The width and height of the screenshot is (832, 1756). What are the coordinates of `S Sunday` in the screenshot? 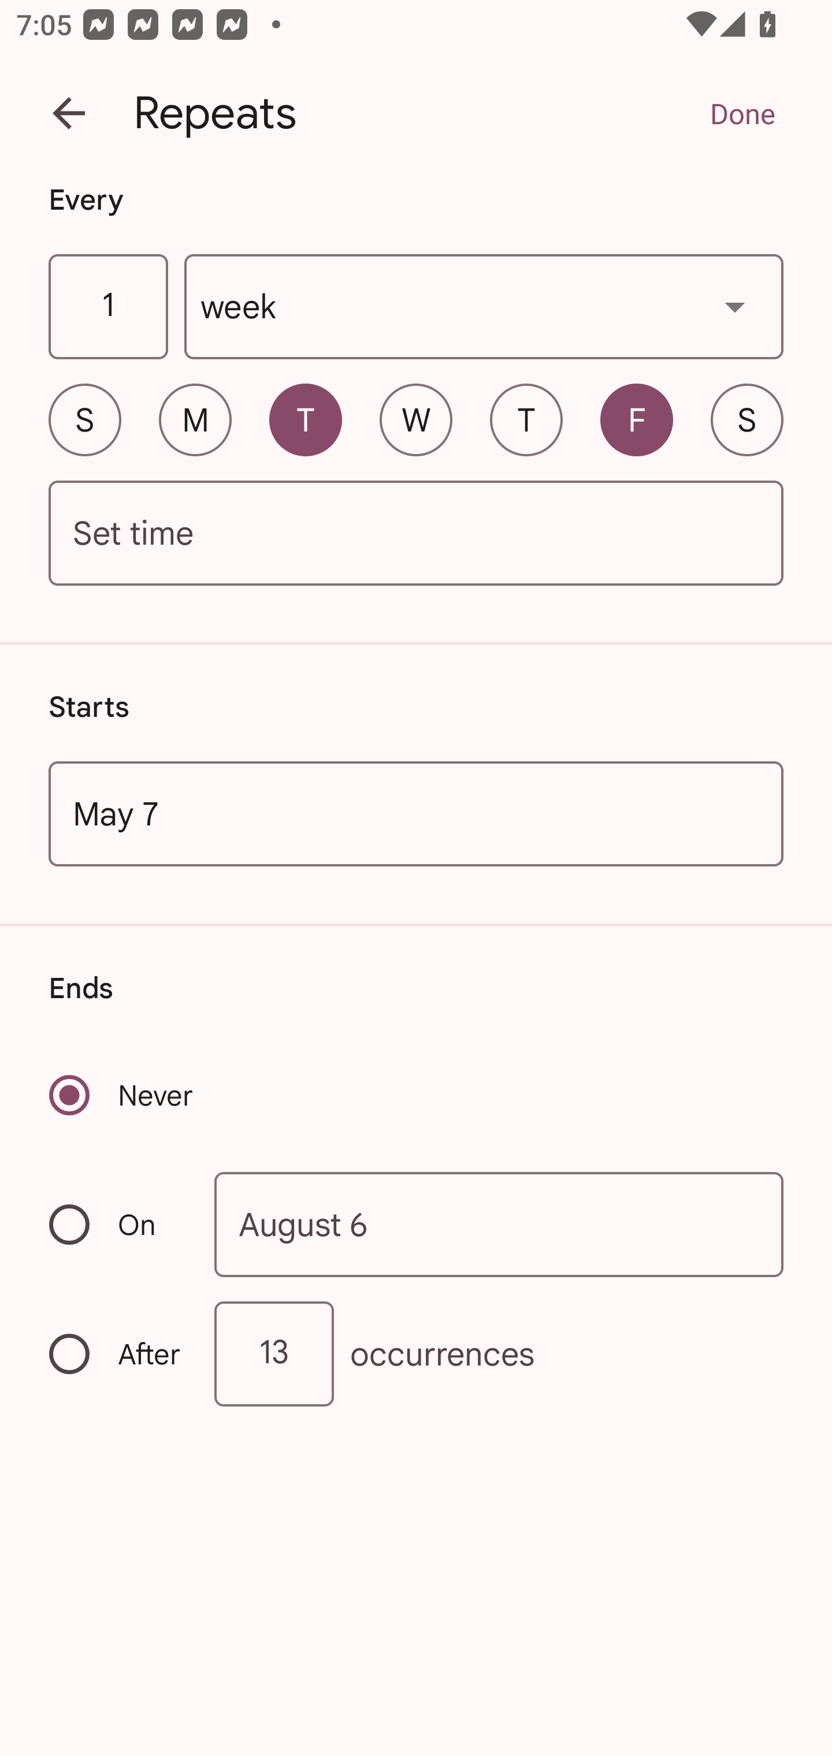 It's located at (84, 419).